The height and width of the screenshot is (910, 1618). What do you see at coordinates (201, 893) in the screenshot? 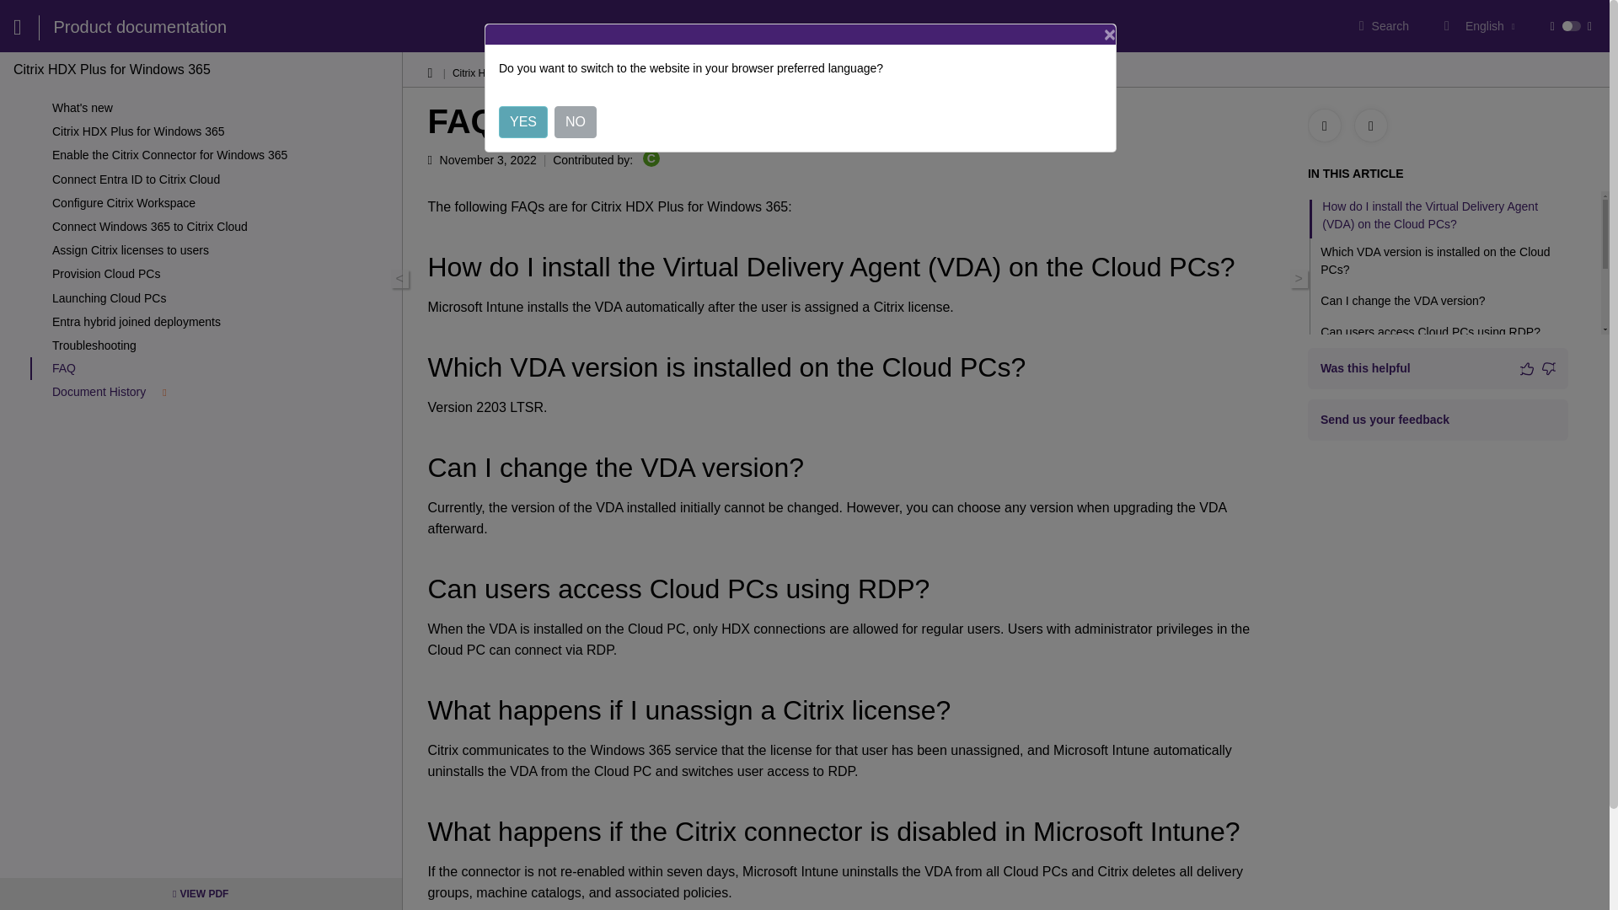
I see `VIEW PDF` at bounding box center [201, 893].